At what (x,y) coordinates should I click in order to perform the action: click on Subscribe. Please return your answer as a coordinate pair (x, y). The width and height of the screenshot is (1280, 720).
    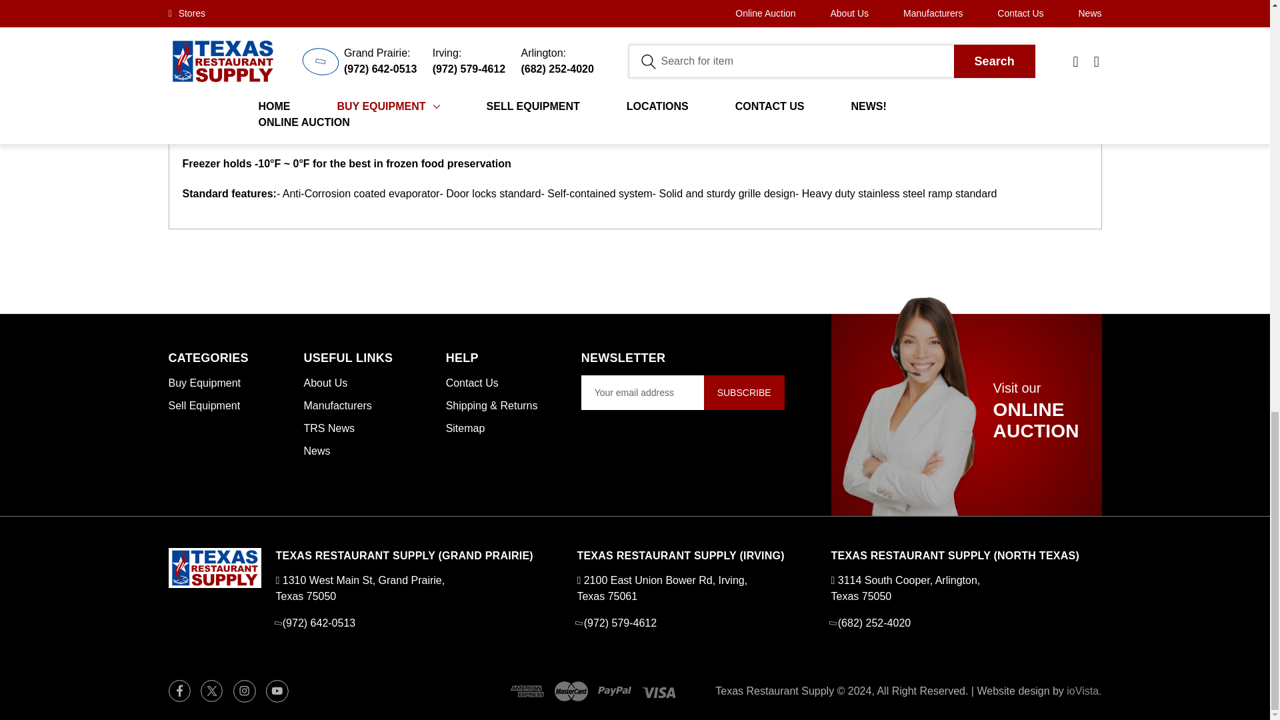
    Looking at the image, I should click on (744, 392).